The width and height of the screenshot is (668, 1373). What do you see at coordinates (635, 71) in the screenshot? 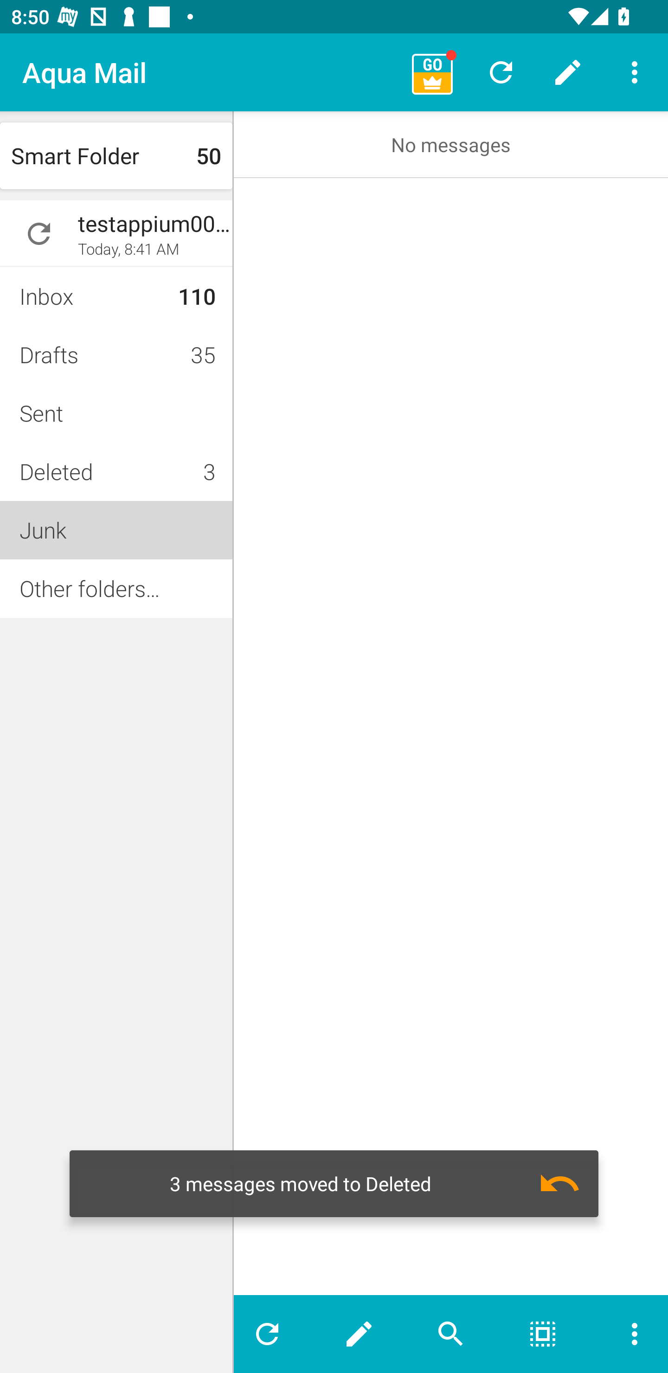
I see `More options` at bounding box center [635, 71].